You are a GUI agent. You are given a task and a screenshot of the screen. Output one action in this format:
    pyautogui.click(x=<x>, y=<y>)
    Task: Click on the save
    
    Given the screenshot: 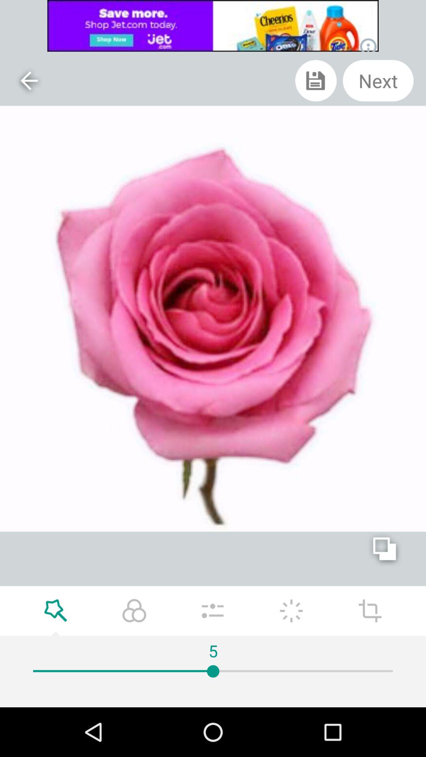 What is the action you would take?
    pyautogui.click(x=316, y=80)
    